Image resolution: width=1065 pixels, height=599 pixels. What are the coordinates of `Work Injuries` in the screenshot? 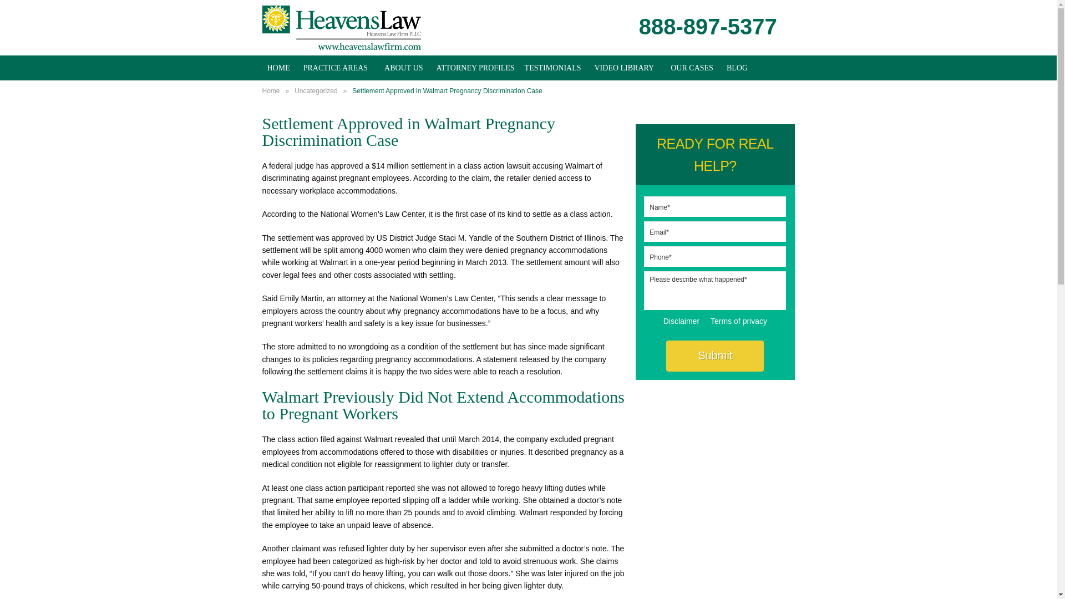 It's located at (692, 101).